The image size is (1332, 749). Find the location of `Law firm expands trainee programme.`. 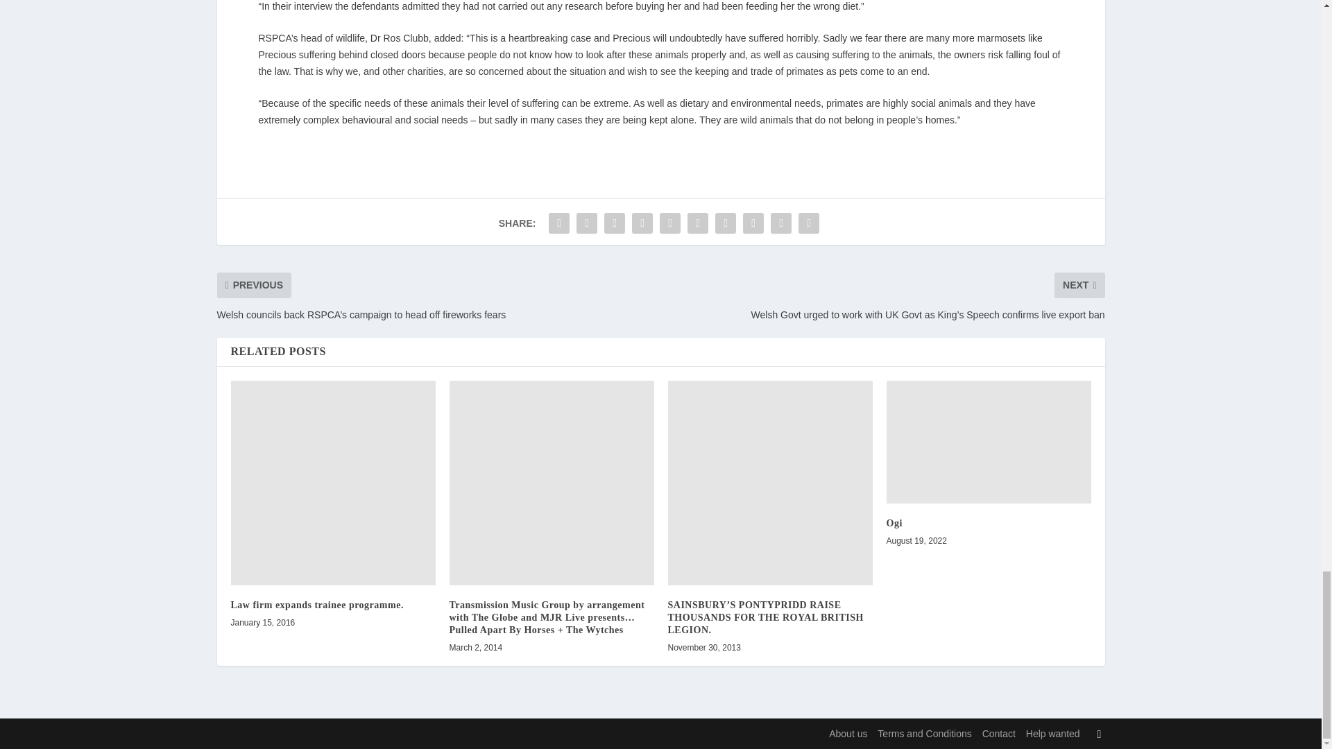

Law firm expands trainee programme. is located at coordinates (333, 483).